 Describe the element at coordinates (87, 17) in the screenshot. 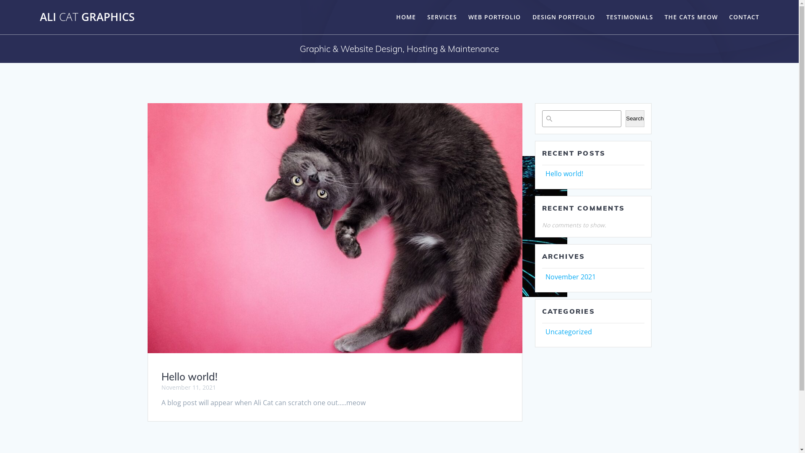

I see `ALI CAT GRAPHICS` at that location.